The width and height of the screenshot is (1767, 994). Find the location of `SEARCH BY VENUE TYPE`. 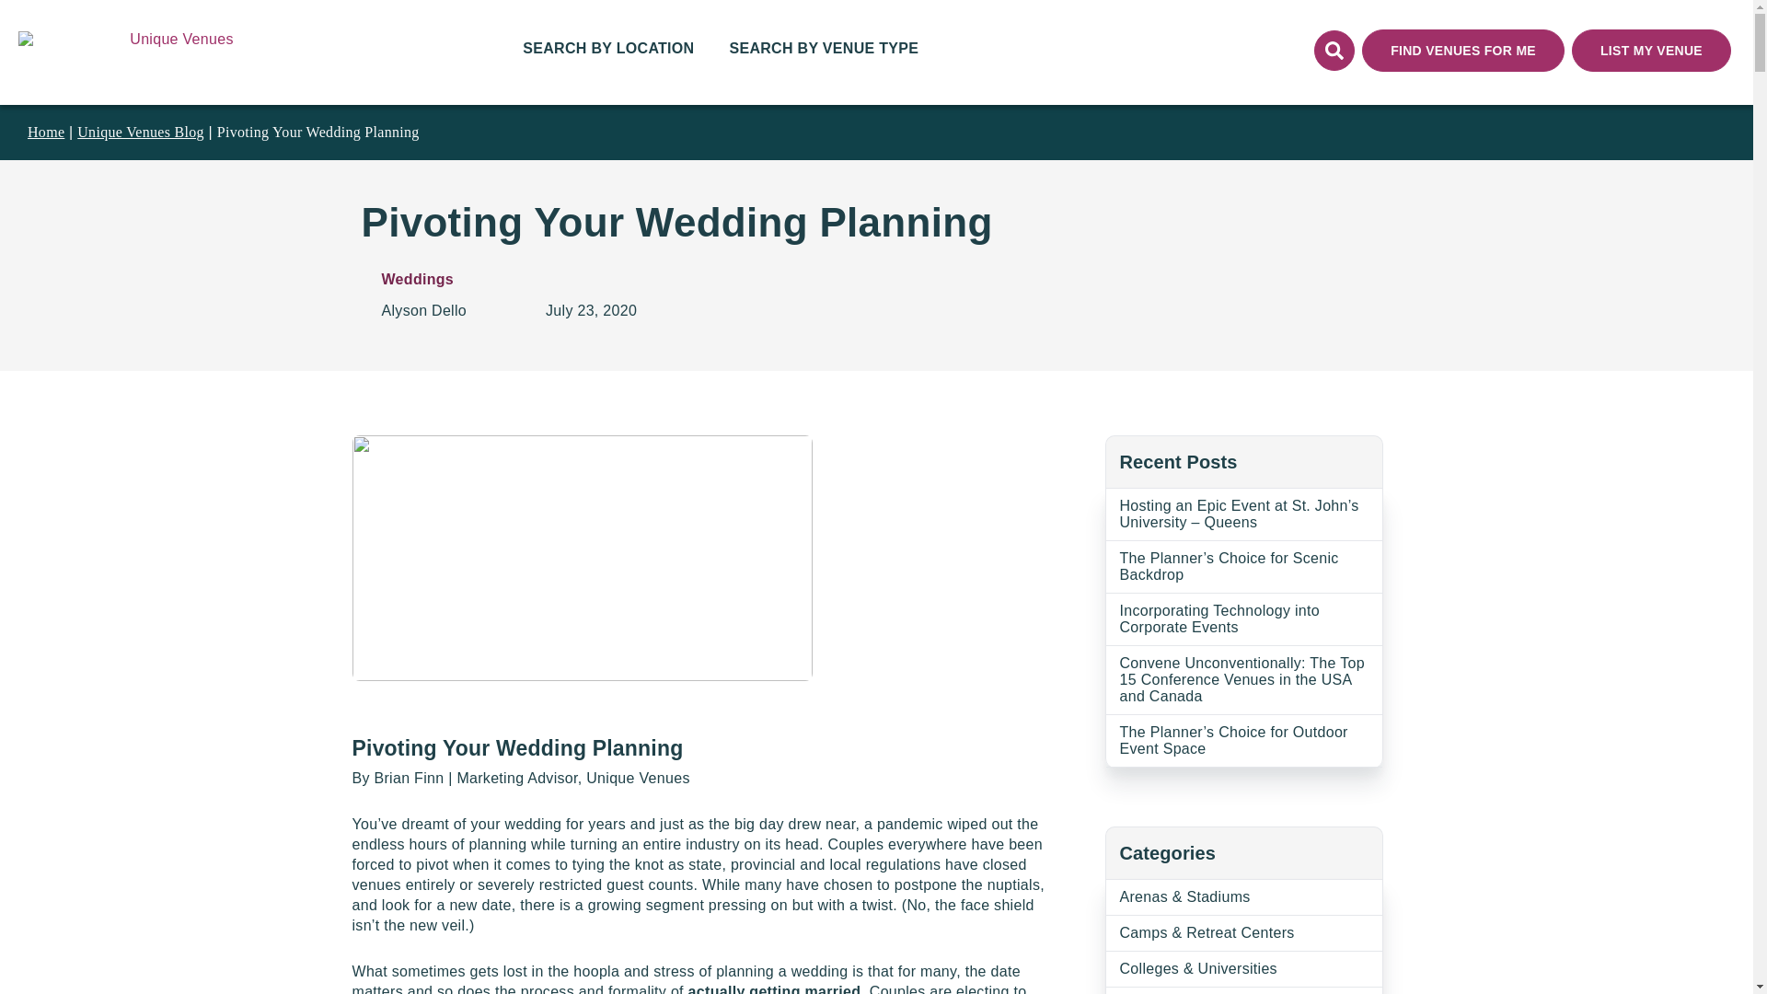

SEARCH BY VENUE TYPE is located at coordinates (823, 52).